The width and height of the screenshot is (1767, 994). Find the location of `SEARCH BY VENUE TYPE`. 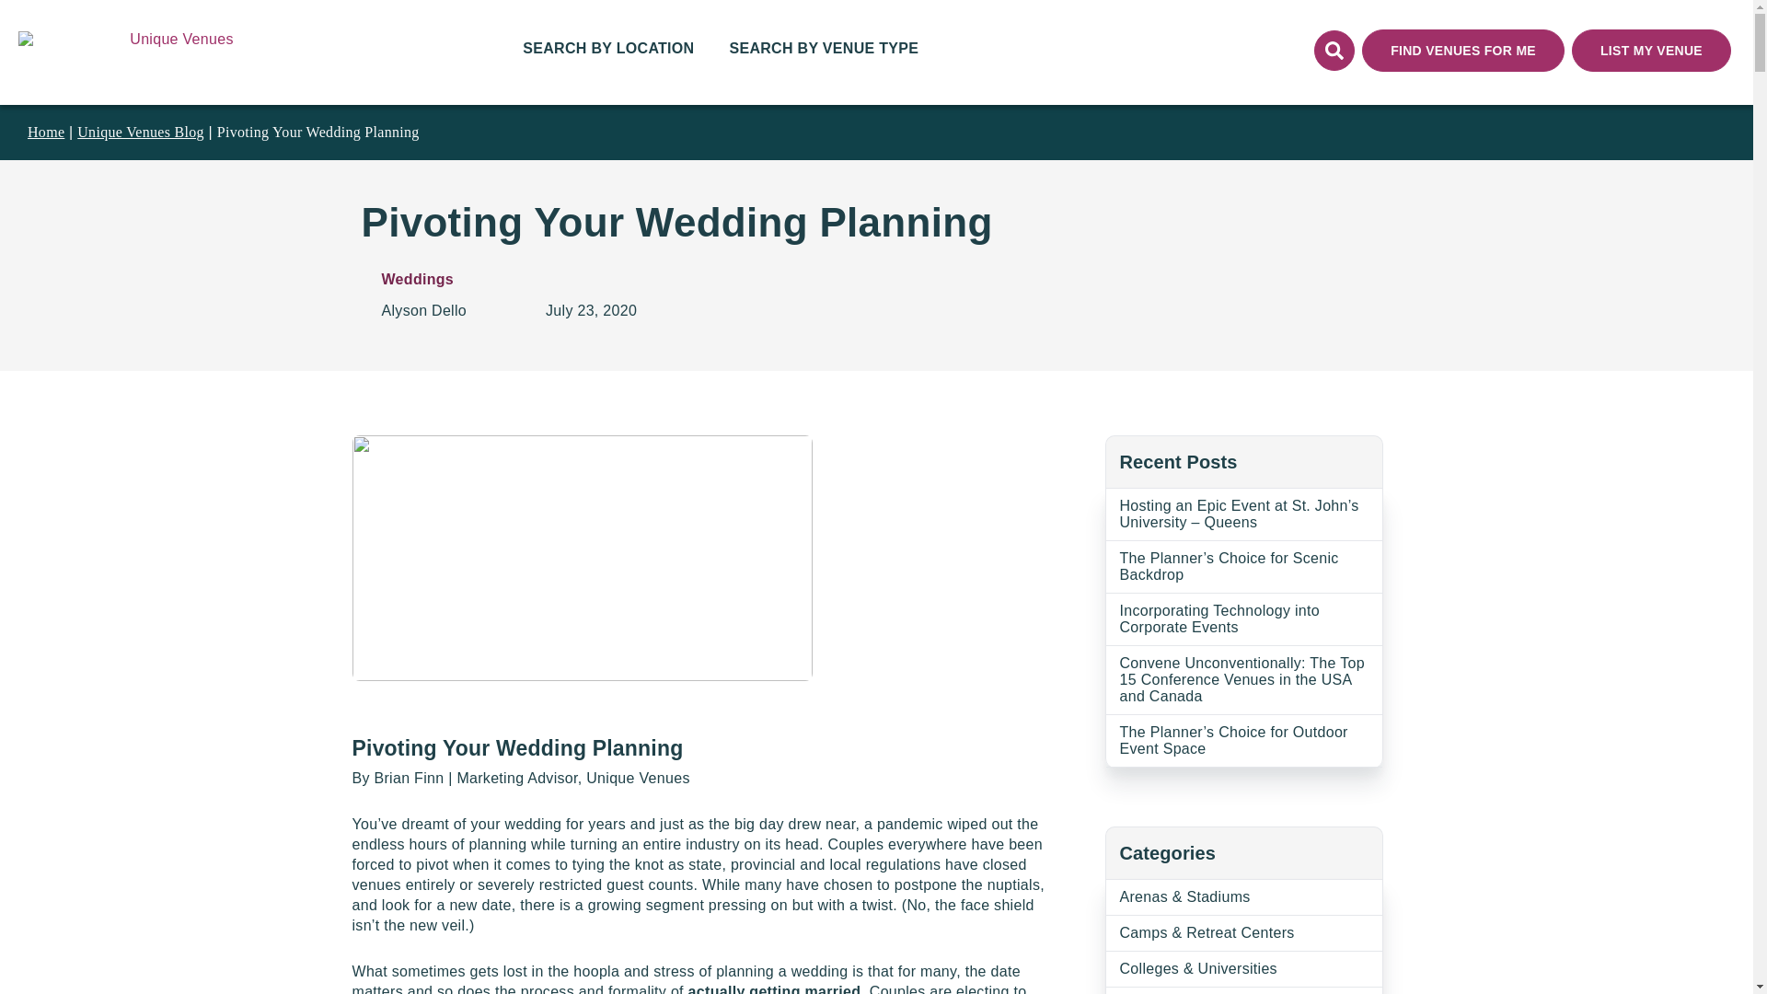

SEARCH BY VENUE TYPE is located at coordinates (823, 52).